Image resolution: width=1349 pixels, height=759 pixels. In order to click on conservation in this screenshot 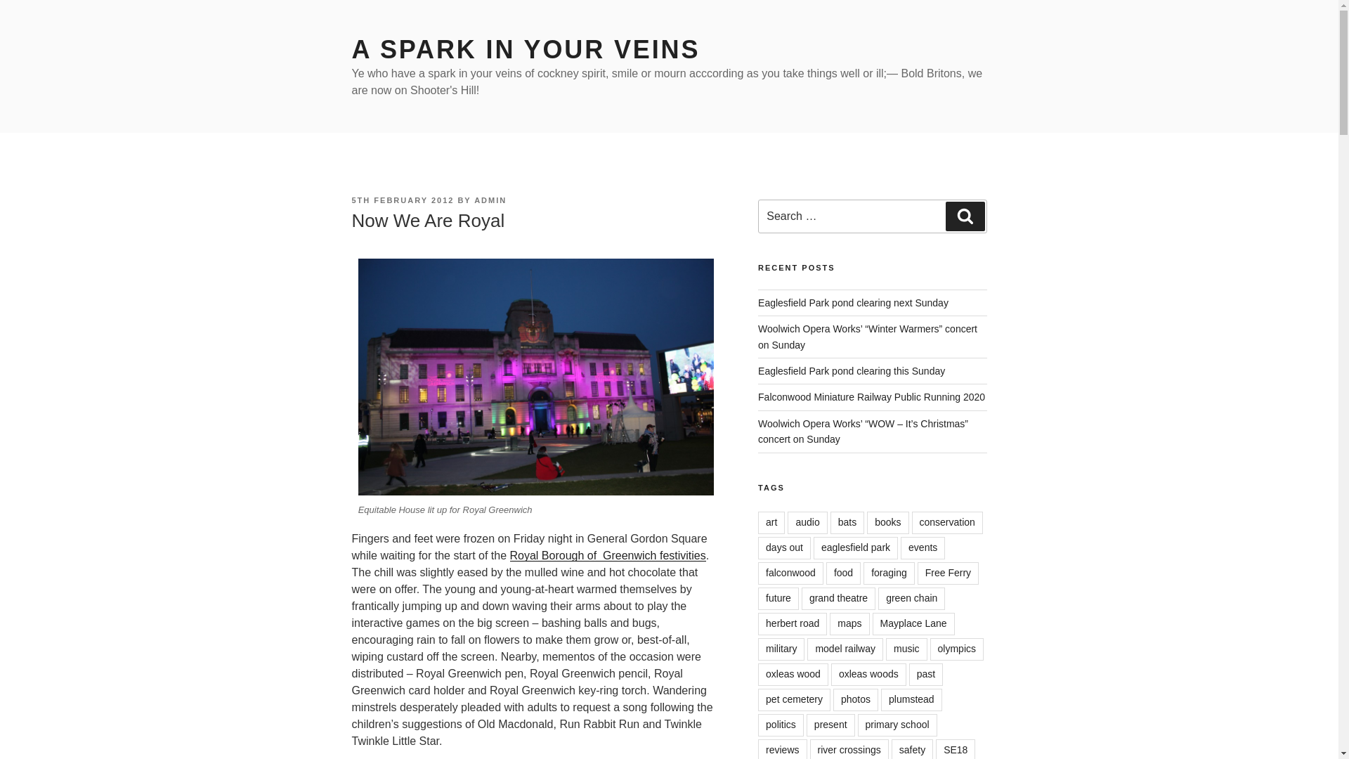, I will do `click(947, 523)`.